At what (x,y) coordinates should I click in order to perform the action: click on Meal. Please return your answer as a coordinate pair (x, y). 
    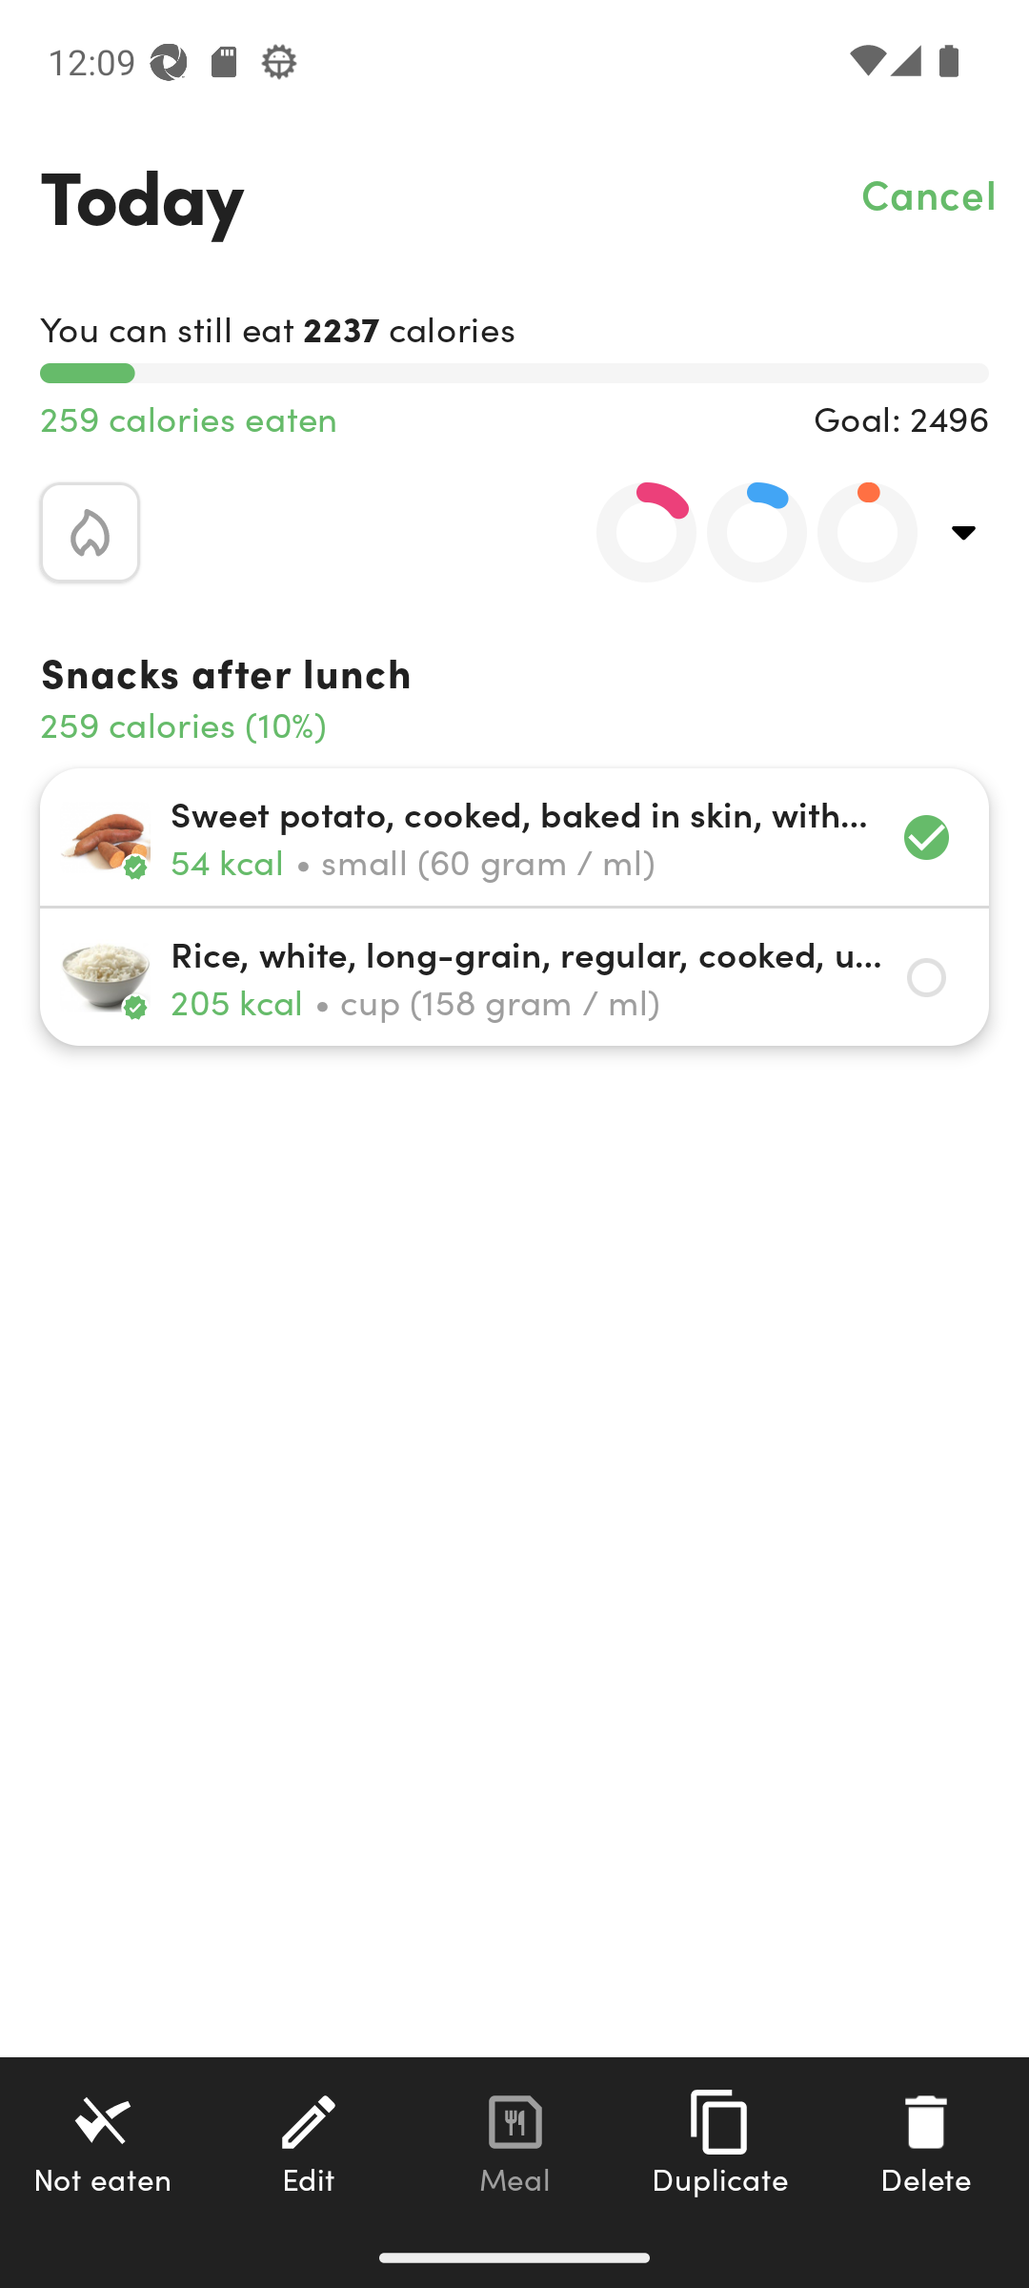
    Looking at the image, I should click on (514, 2142).